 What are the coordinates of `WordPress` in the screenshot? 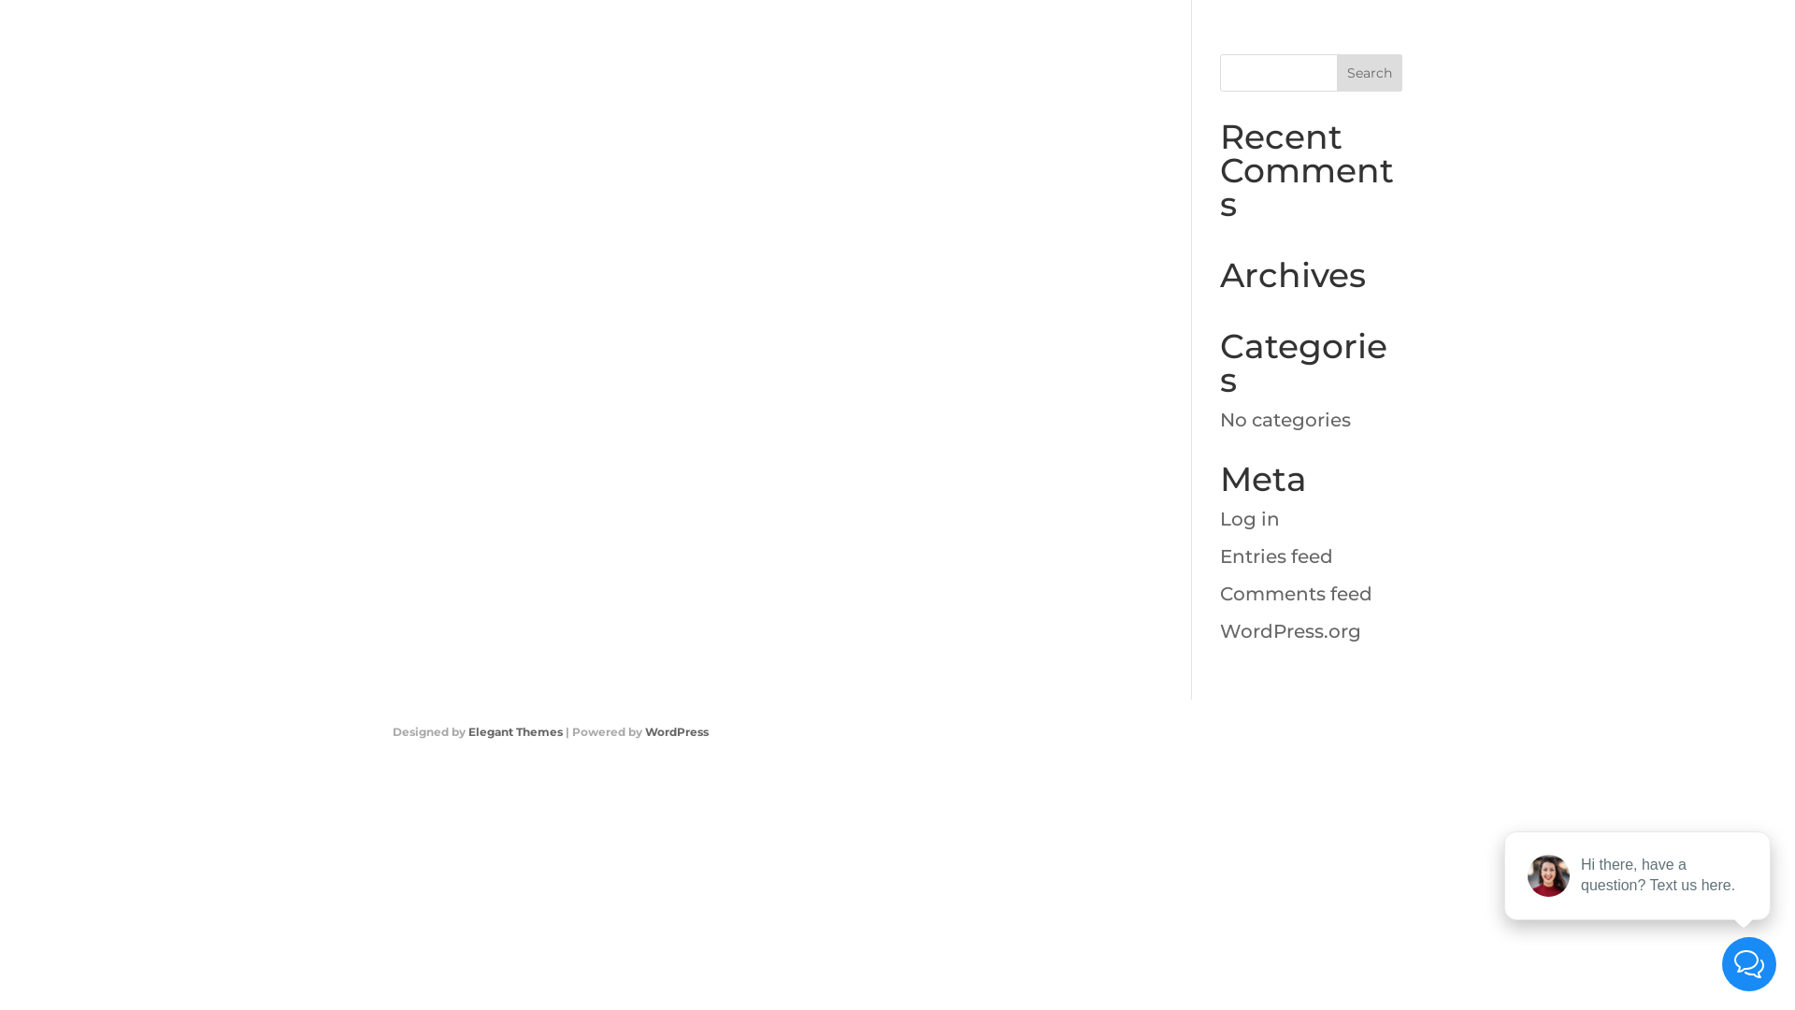 It's located at (677, 731).